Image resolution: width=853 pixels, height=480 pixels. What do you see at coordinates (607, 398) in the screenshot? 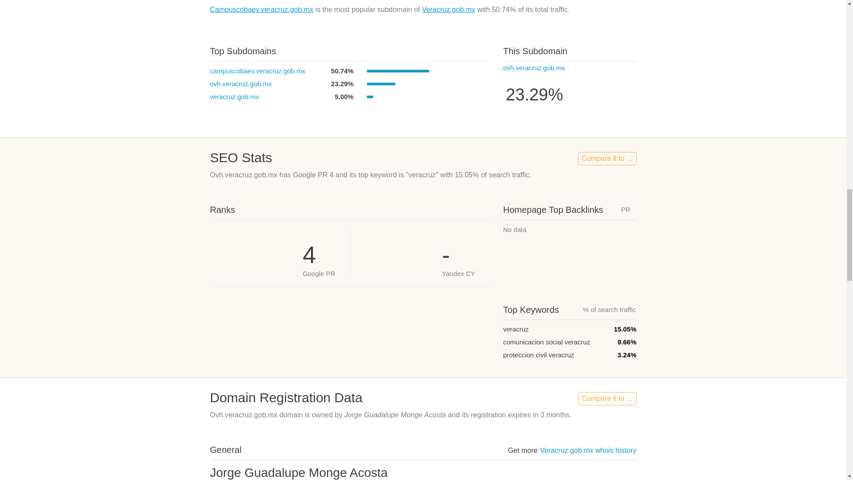
I see `Compare it to ...` at bounding box center [607, 398].